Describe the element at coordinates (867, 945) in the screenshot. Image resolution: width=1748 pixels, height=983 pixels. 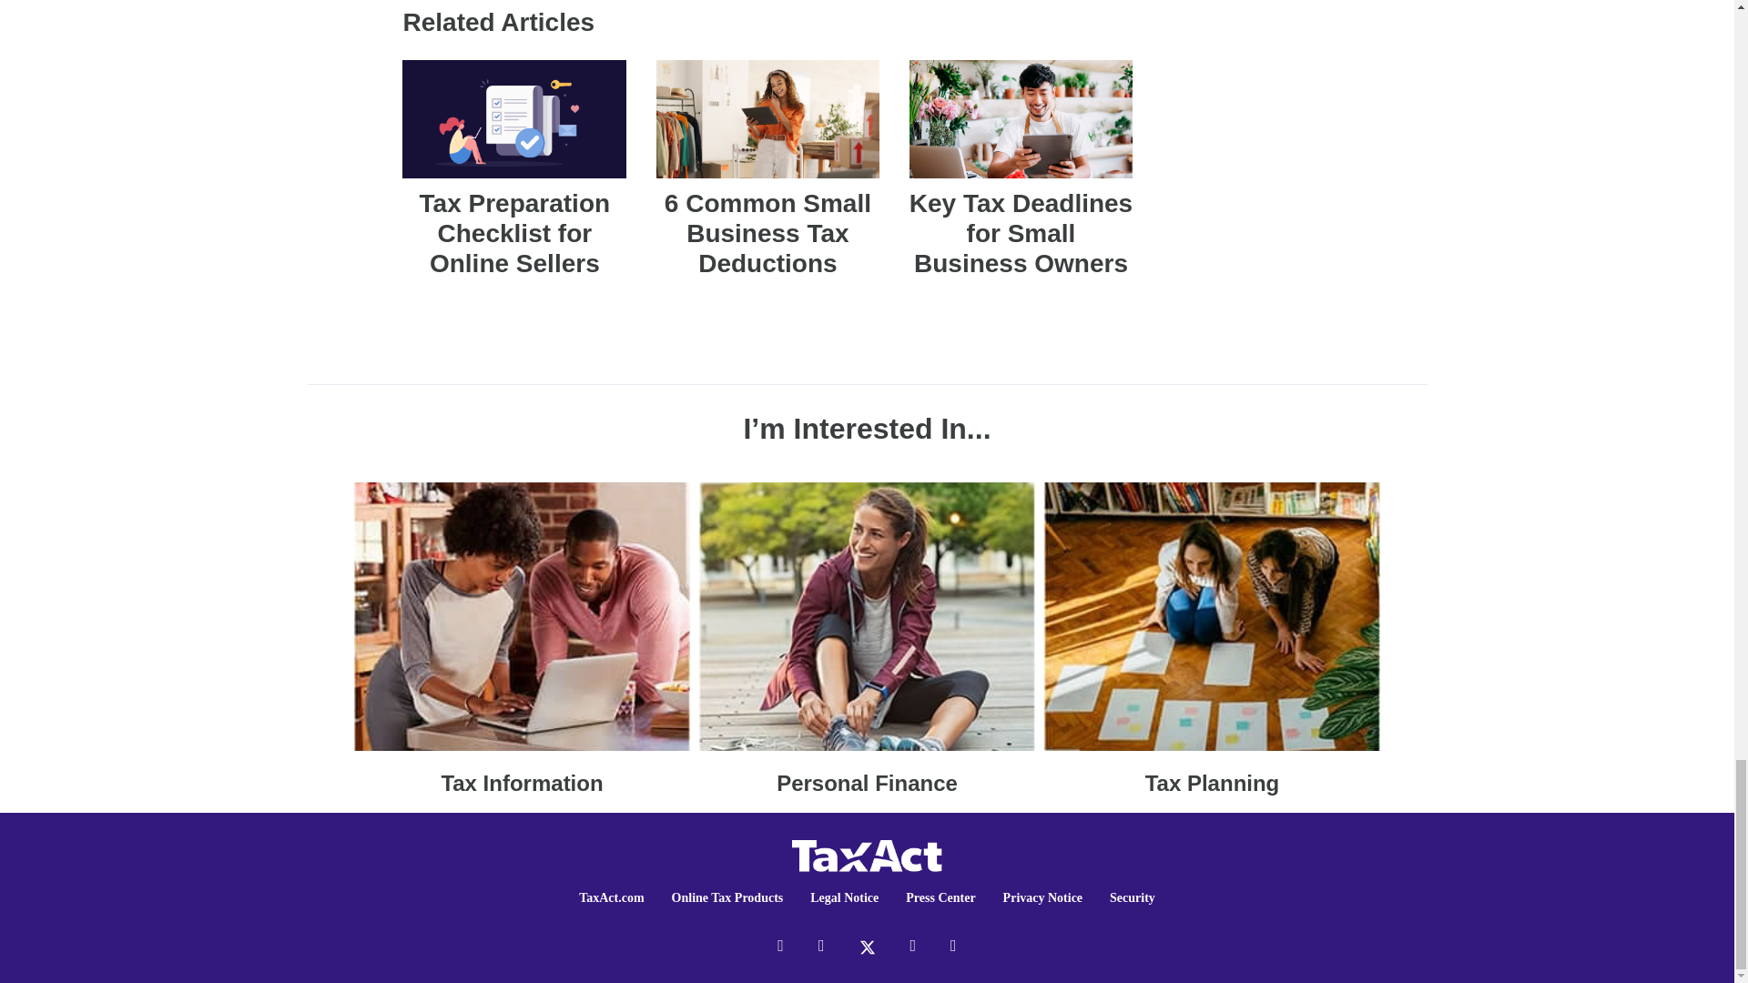
I see `TaxAct on Twitter` at that location.